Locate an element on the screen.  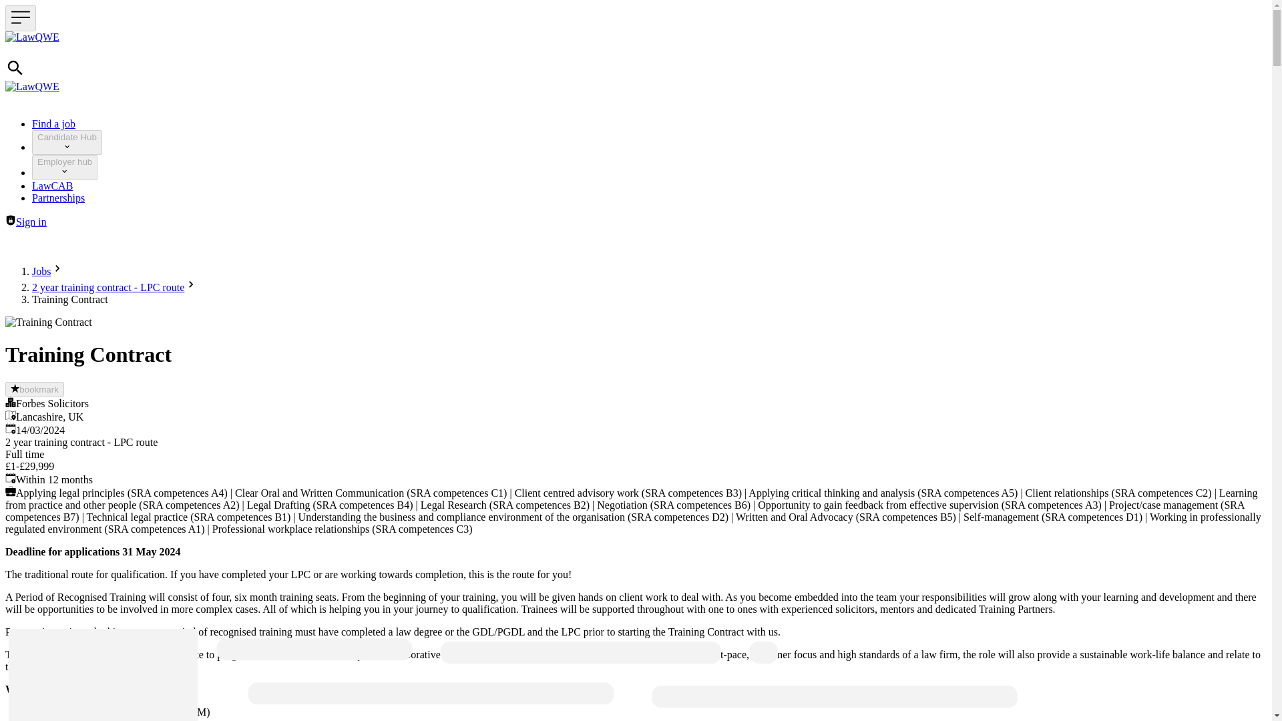
Published is located at coordinates (10, 429).